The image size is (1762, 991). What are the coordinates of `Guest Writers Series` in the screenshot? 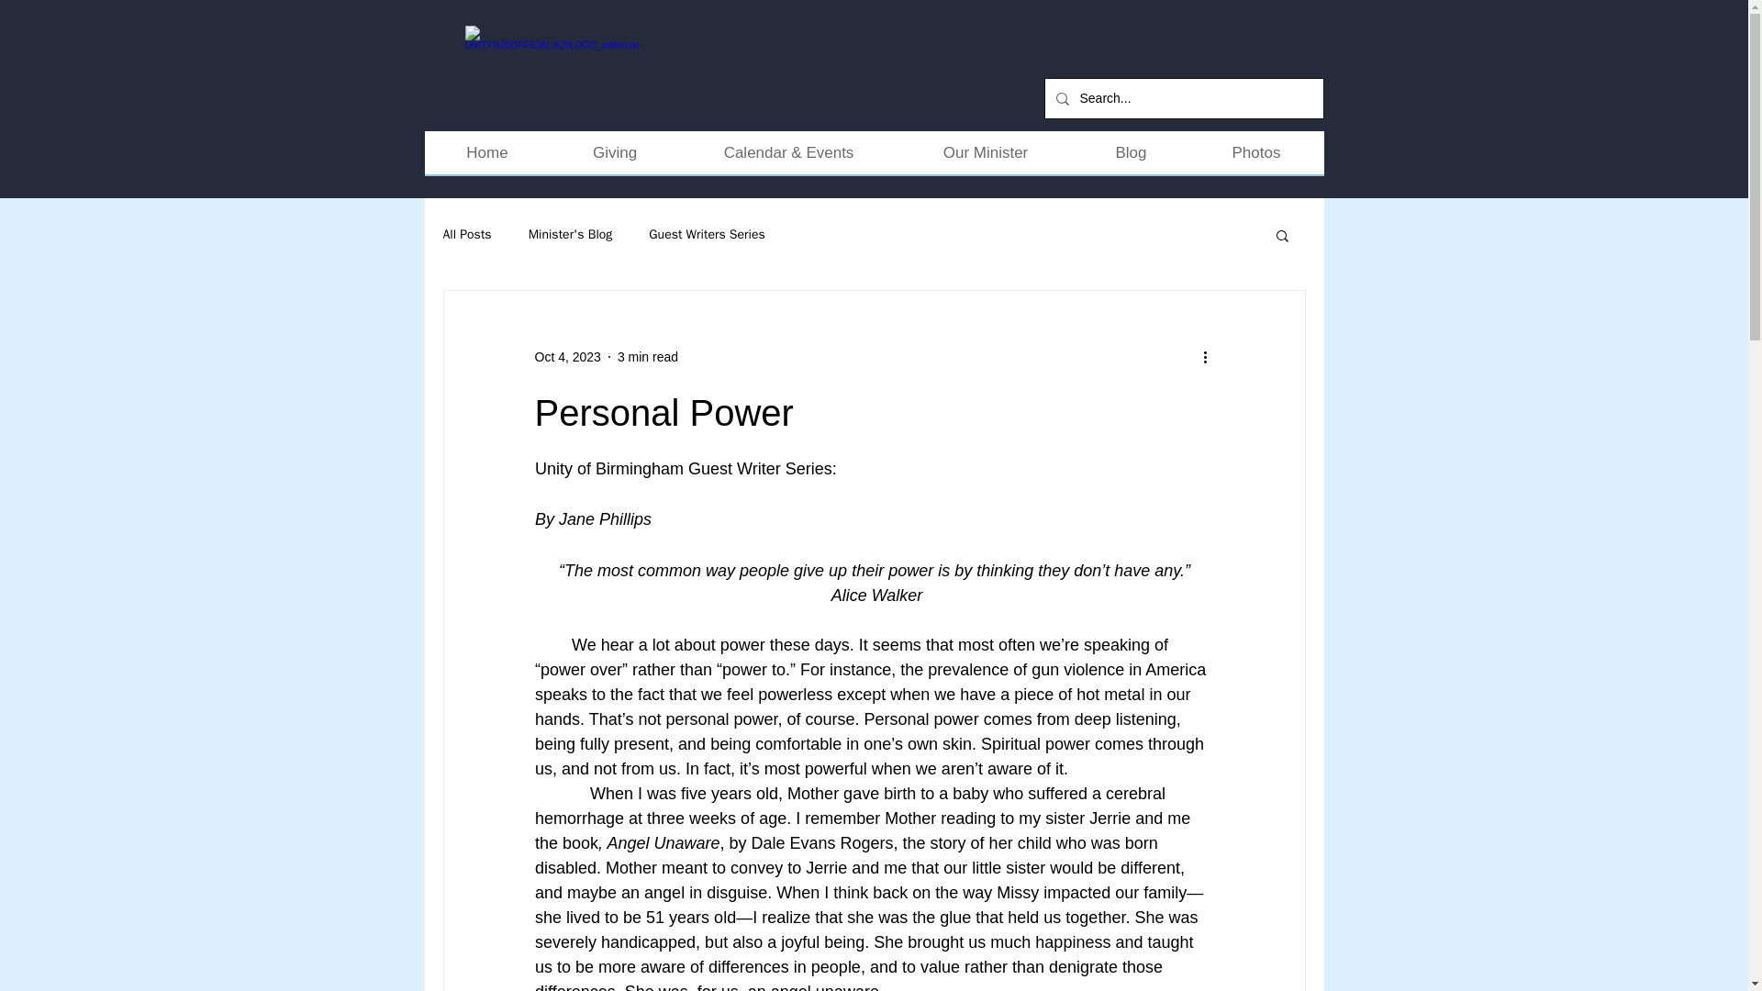 It's located at (707, 235).